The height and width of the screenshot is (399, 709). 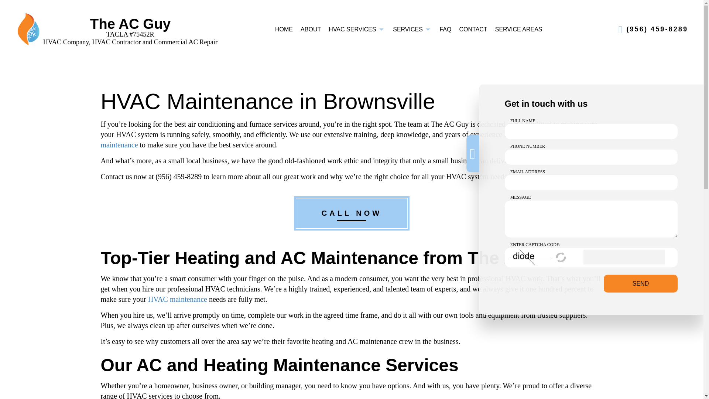 What do you see at coordinates (591, 219) in the screenshot?
I see `Enter your message` at bounding box center [591, 219].